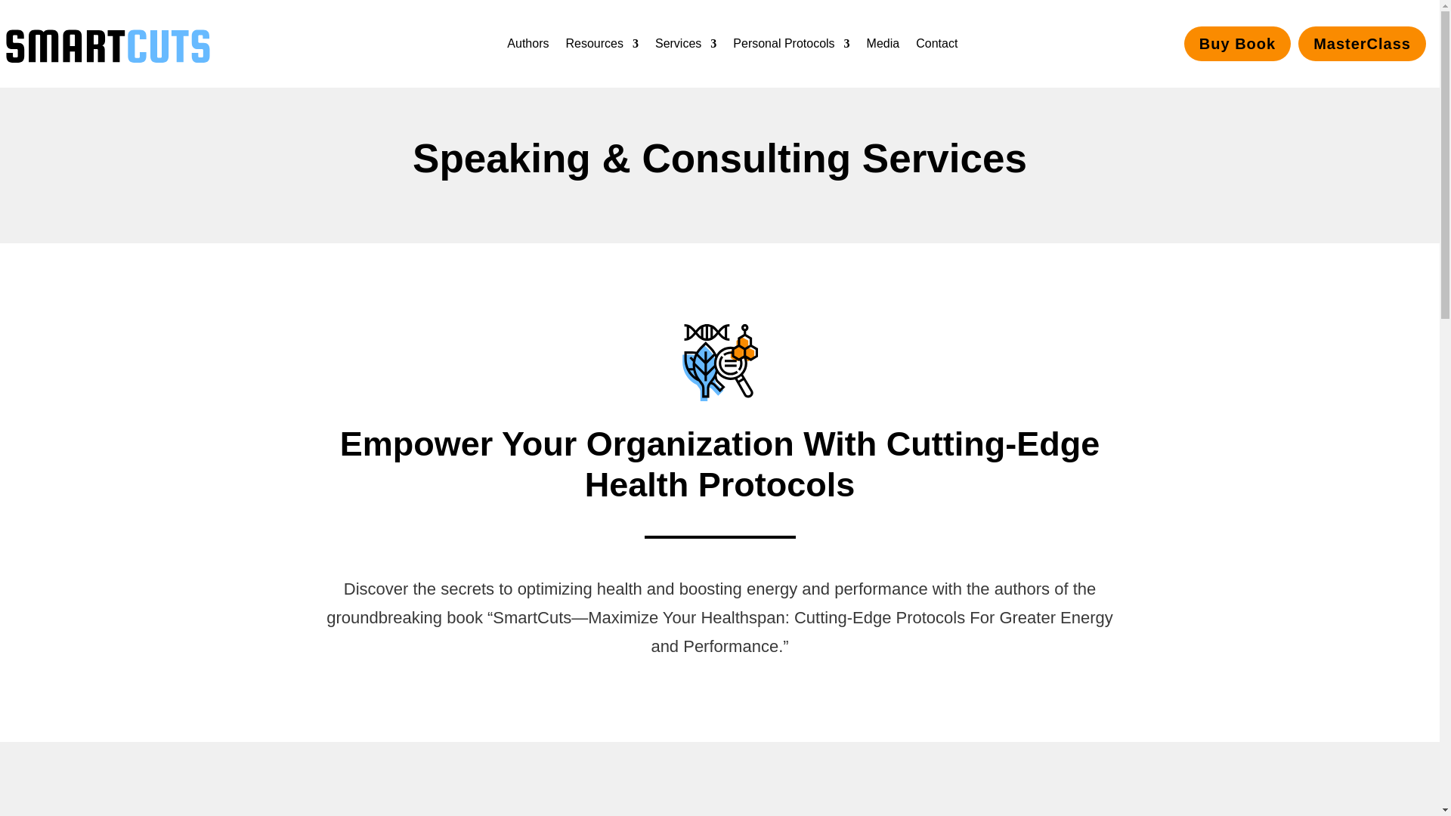  Describe the element at coordinates (602, 44) in the screenshot. I see `Resources` at that location.